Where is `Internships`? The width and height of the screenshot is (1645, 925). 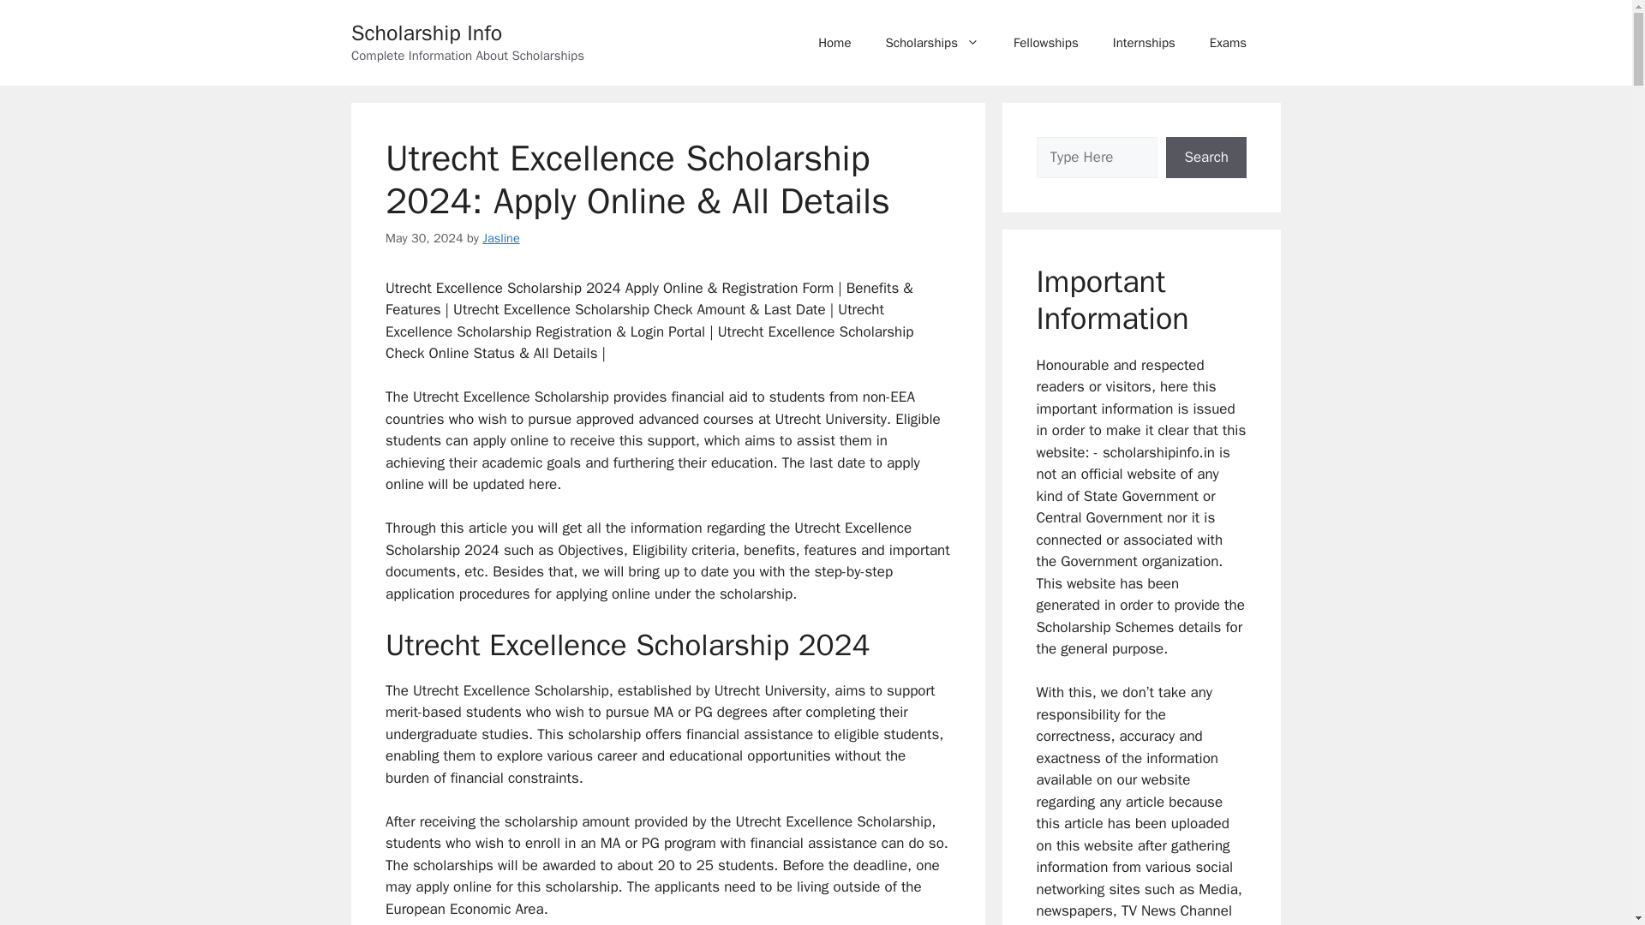
Internships is located at coordinates (1144, 43).